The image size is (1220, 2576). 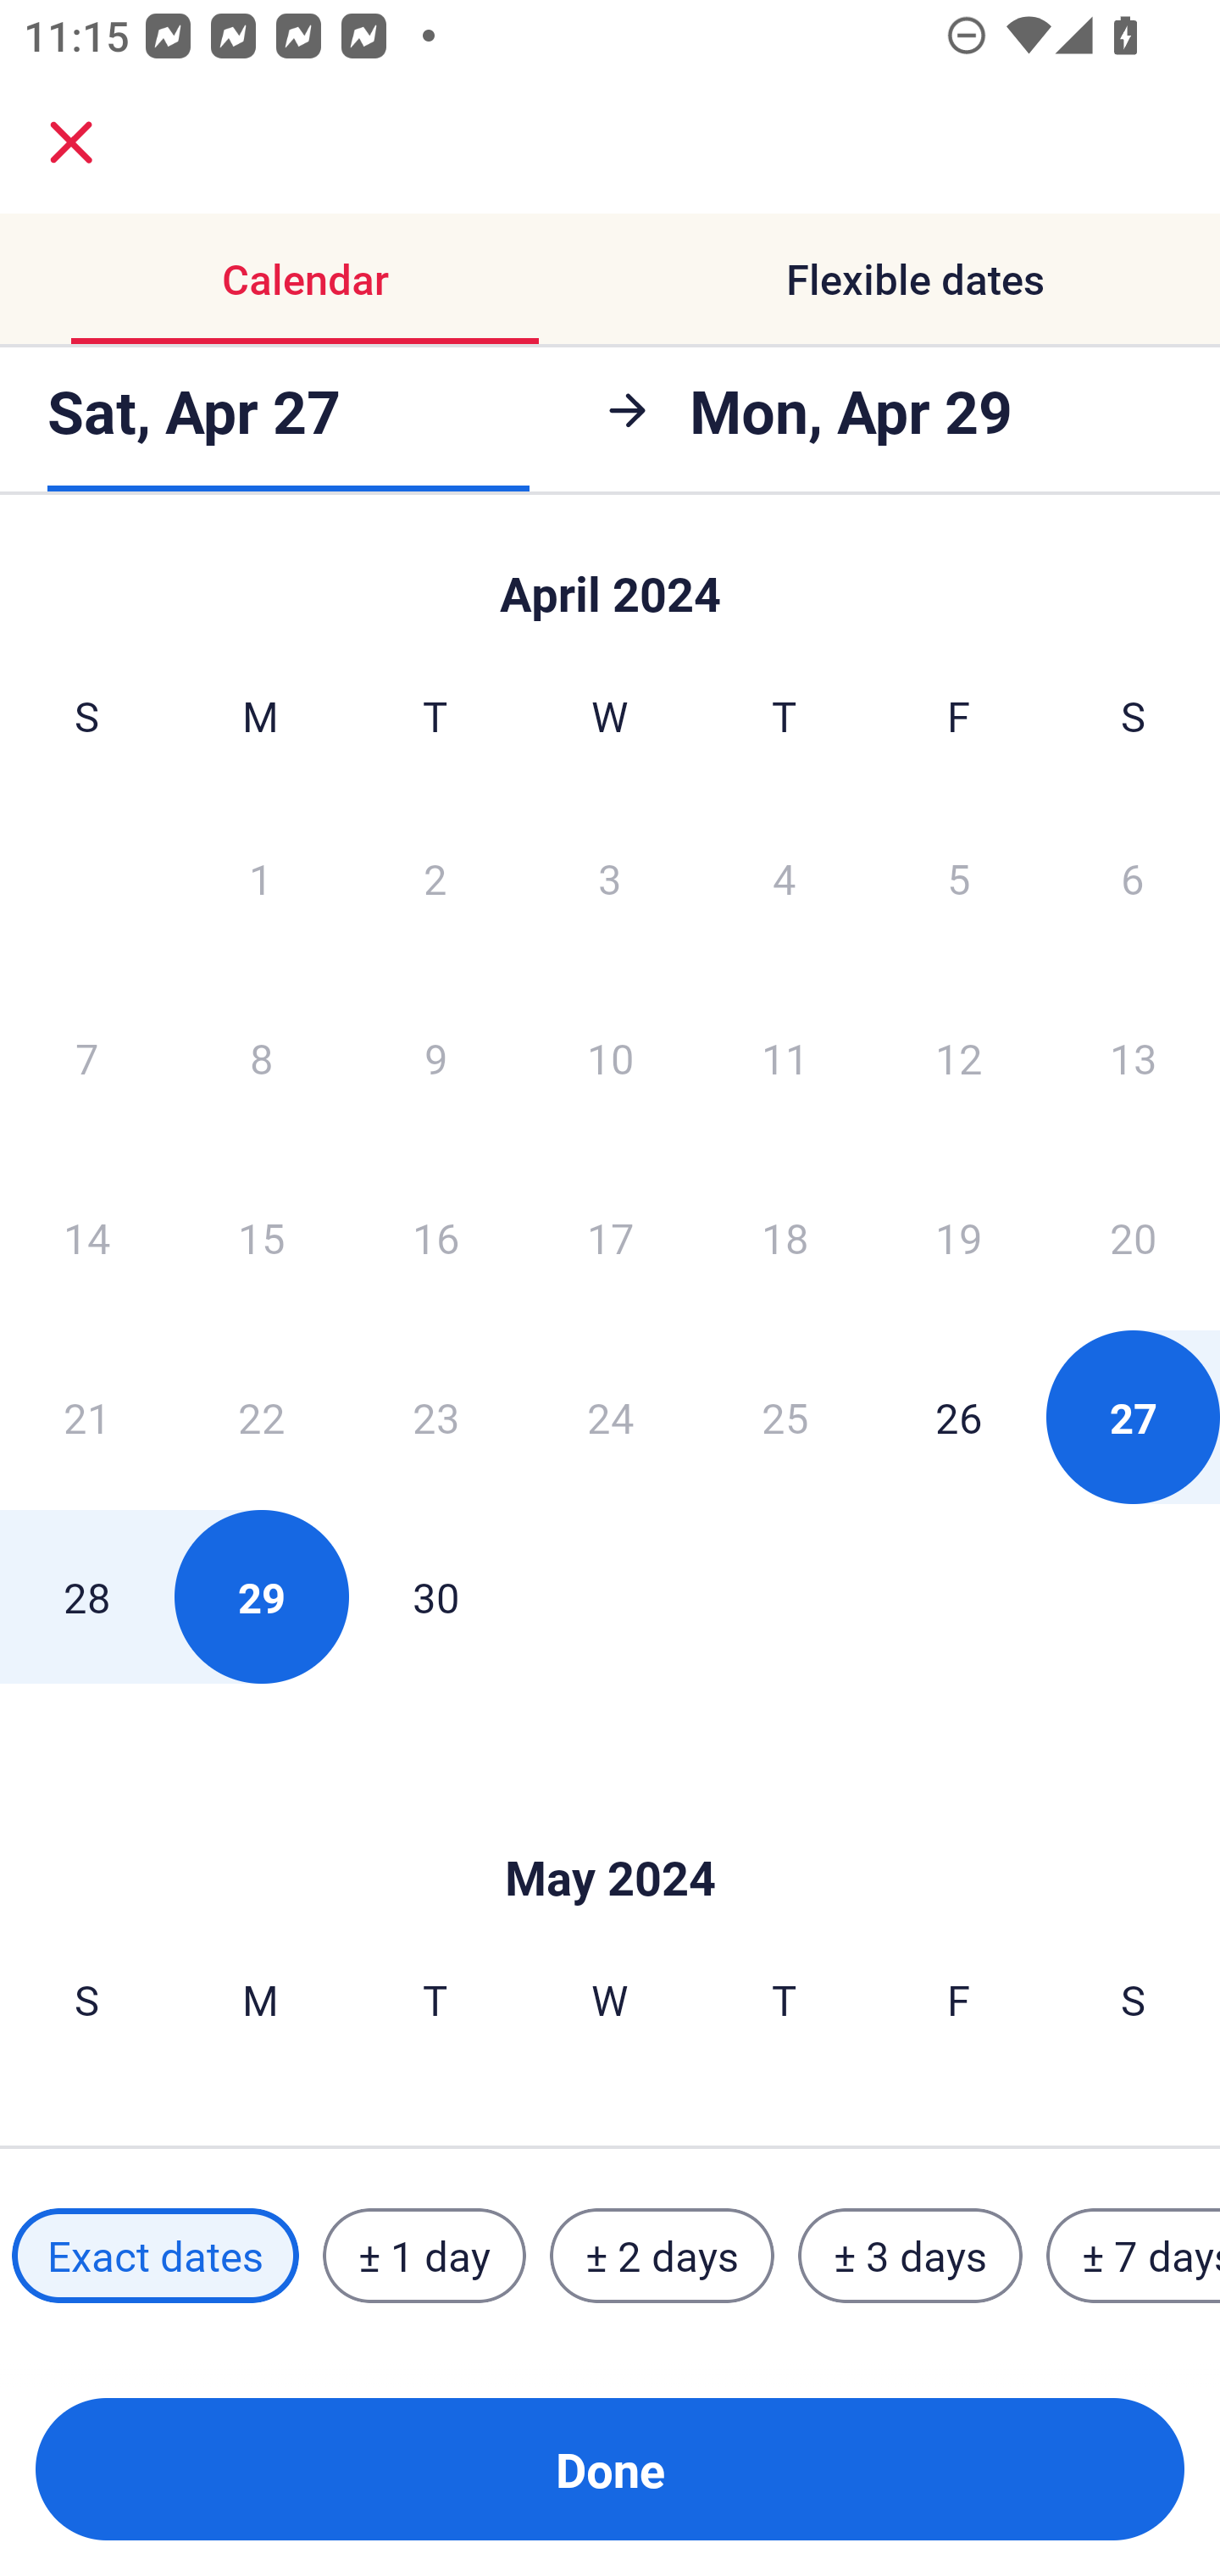 I want to click on 16 Tuesday, April 16, 2024, so click(x=435, y=1237).